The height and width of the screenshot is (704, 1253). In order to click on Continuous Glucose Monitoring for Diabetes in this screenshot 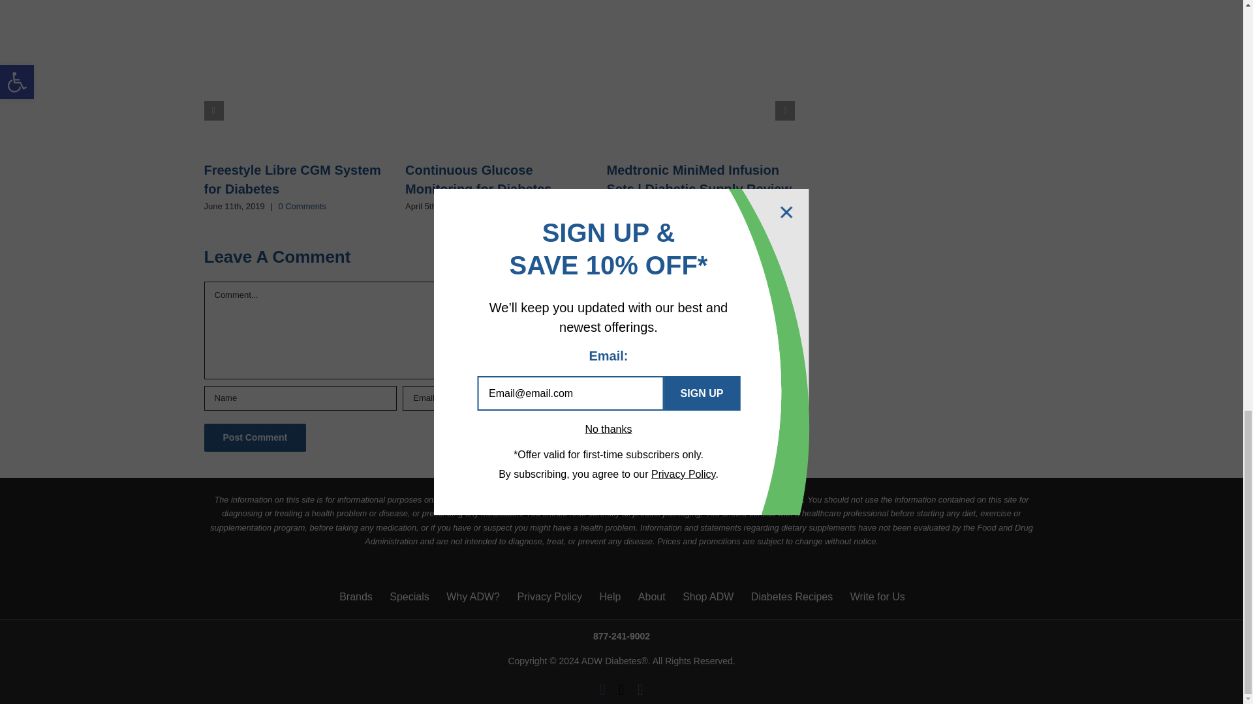, I will do `click(478, 179)`.